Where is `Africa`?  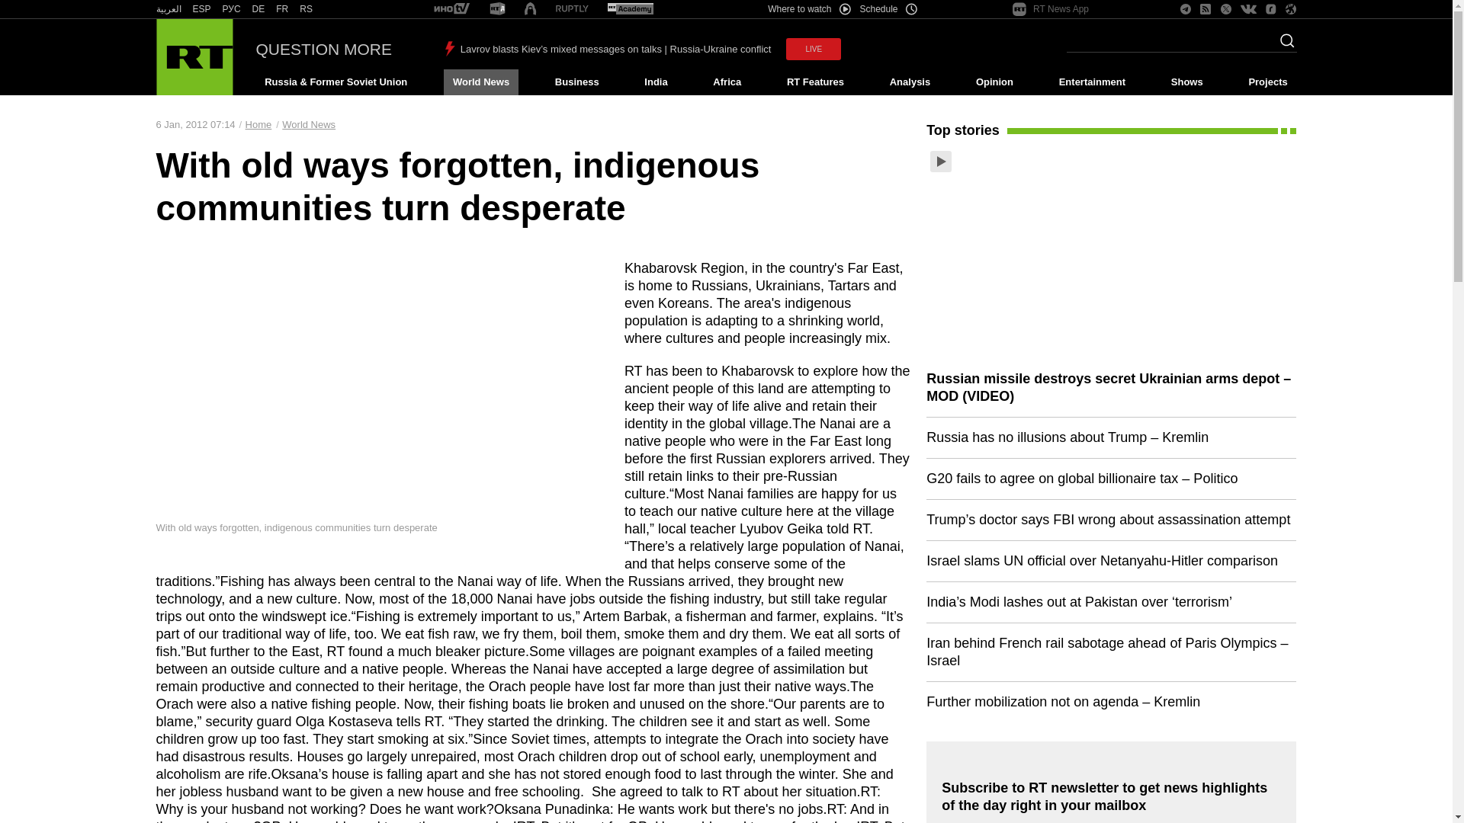
Africa is located at coordinates (727, 82).